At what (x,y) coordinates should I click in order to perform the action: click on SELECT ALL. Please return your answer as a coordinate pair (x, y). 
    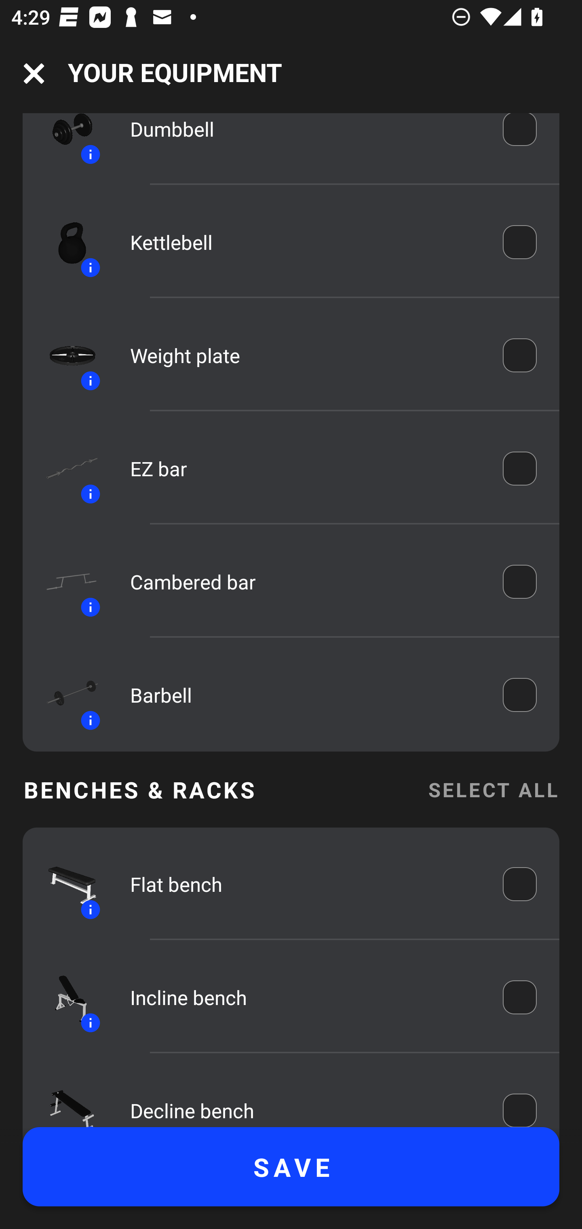
    Looking at the image, I should click on (493, 789).